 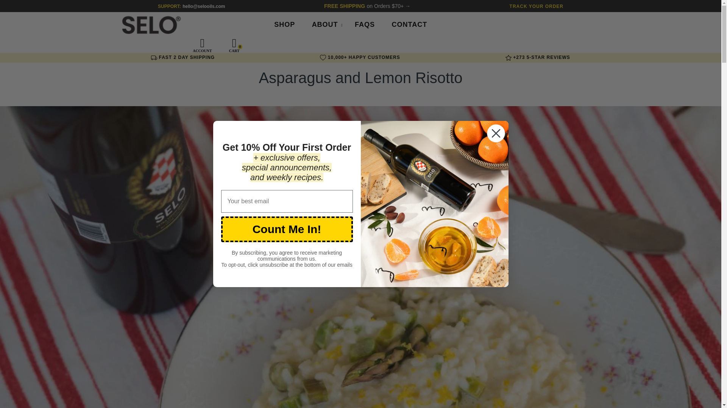 I want to click on FAQS, so click(x=365, y=24).